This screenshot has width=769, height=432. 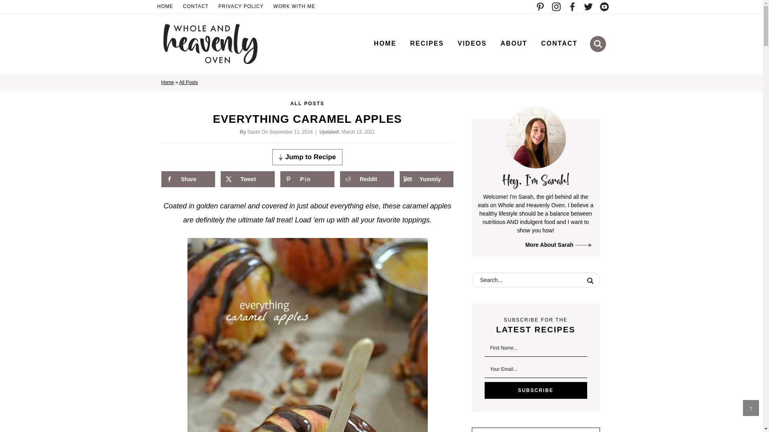 What do you see at coordinates (307, 179) in the screenshot?
I see `Save to Pinterest` at bounding box center [307, 179].